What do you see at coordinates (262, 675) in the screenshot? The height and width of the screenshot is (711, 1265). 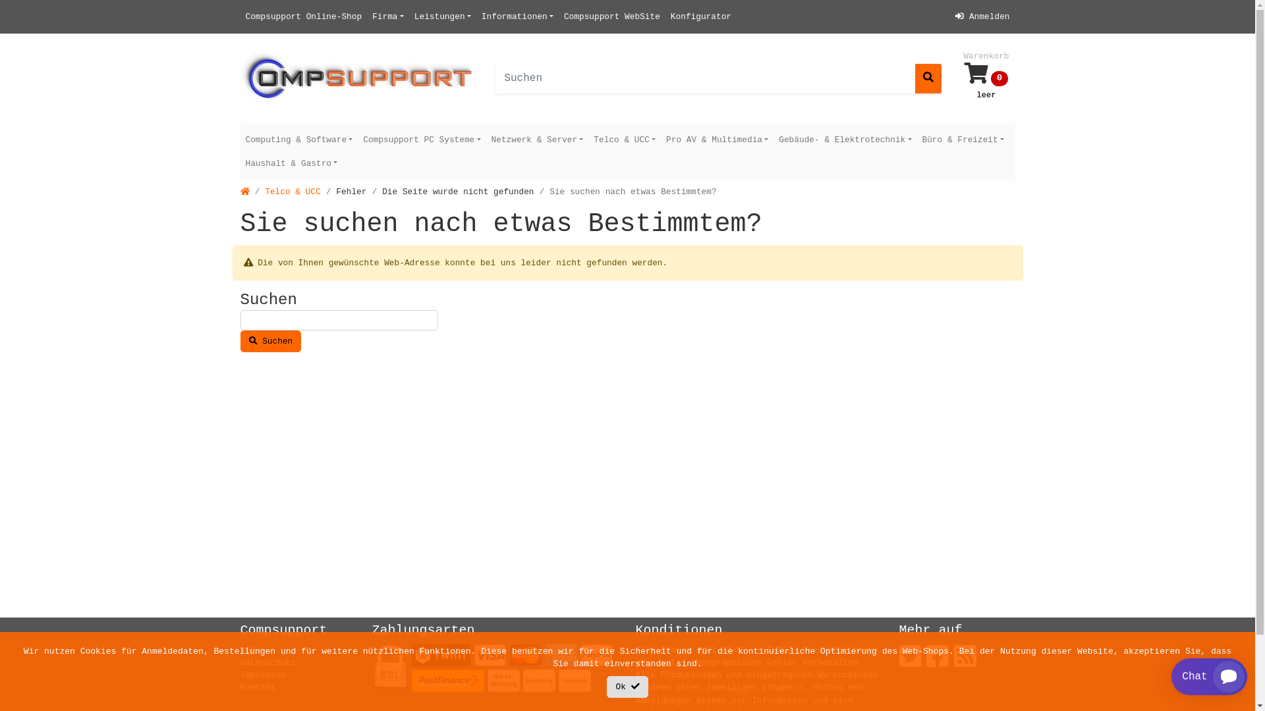 I see `Impressum` at bounding box center [262, 675].